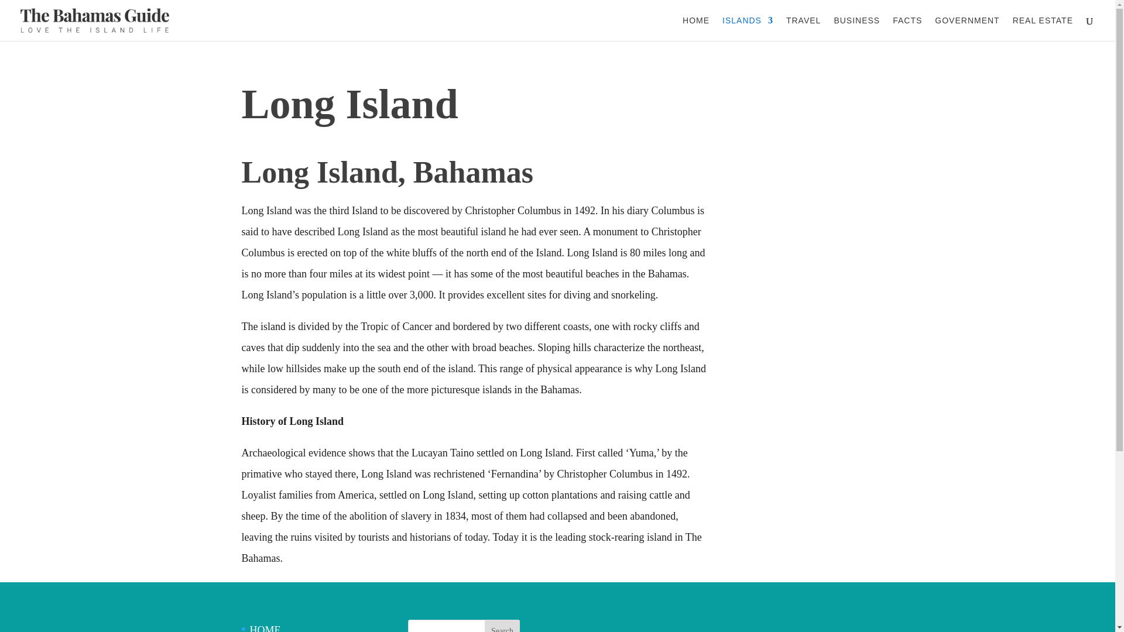  What do you see at coordinates (907, 29) in the screenshot?
I see `FACTS` at bounding box center [907, 29].